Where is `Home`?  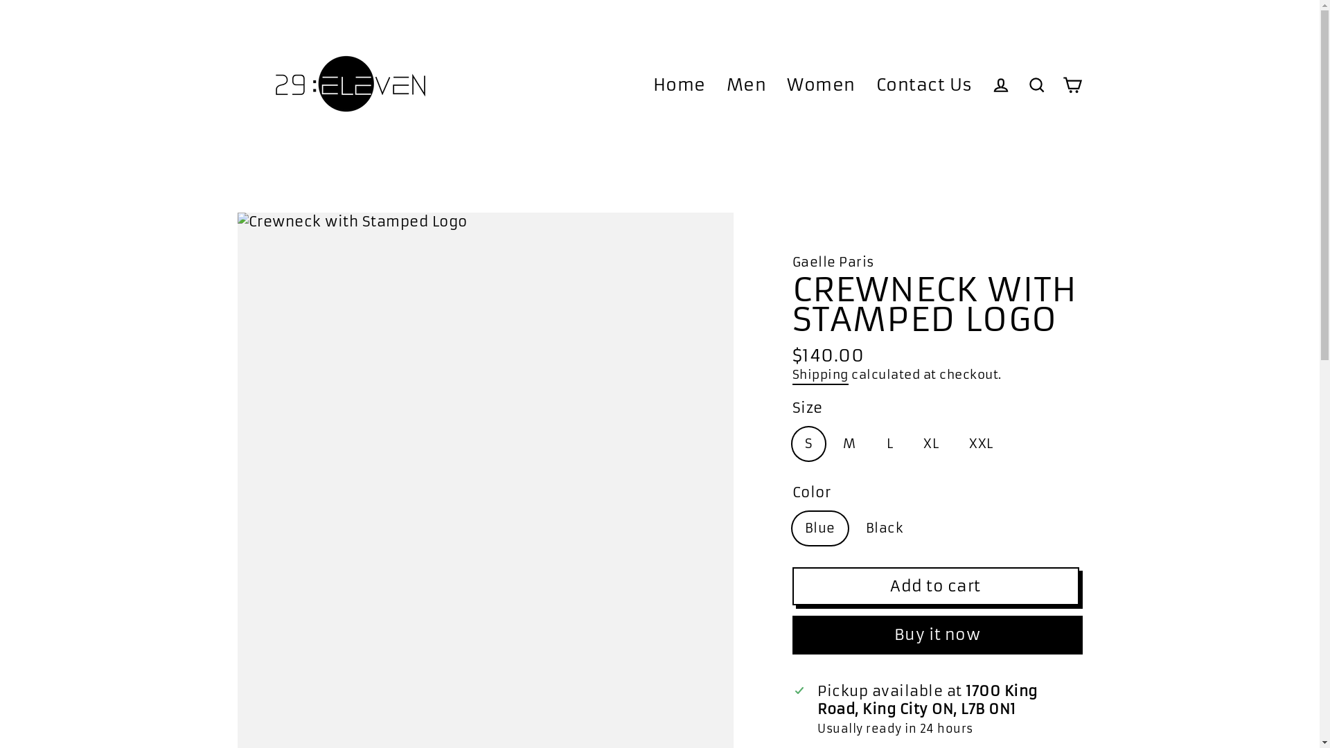
Home is located at coordinates (680, 86).